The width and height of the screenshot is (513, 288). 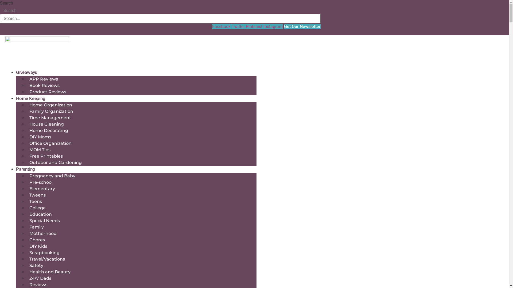 What do you see at coordinates (41, 182) in the screenshot?
I see `Pre-school` at bounding box center [41, 182].